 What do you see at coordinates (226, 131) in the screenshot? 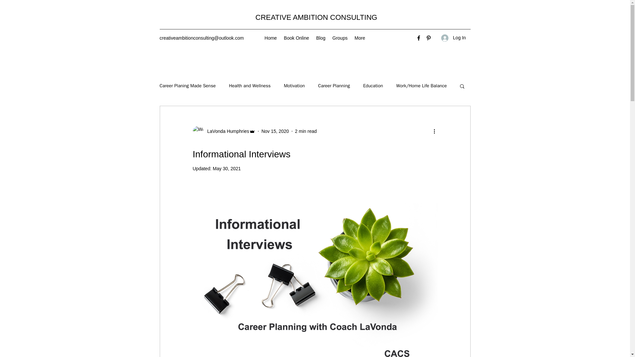
I see `LaVonda Humphries` at bounding box center [226, 131].